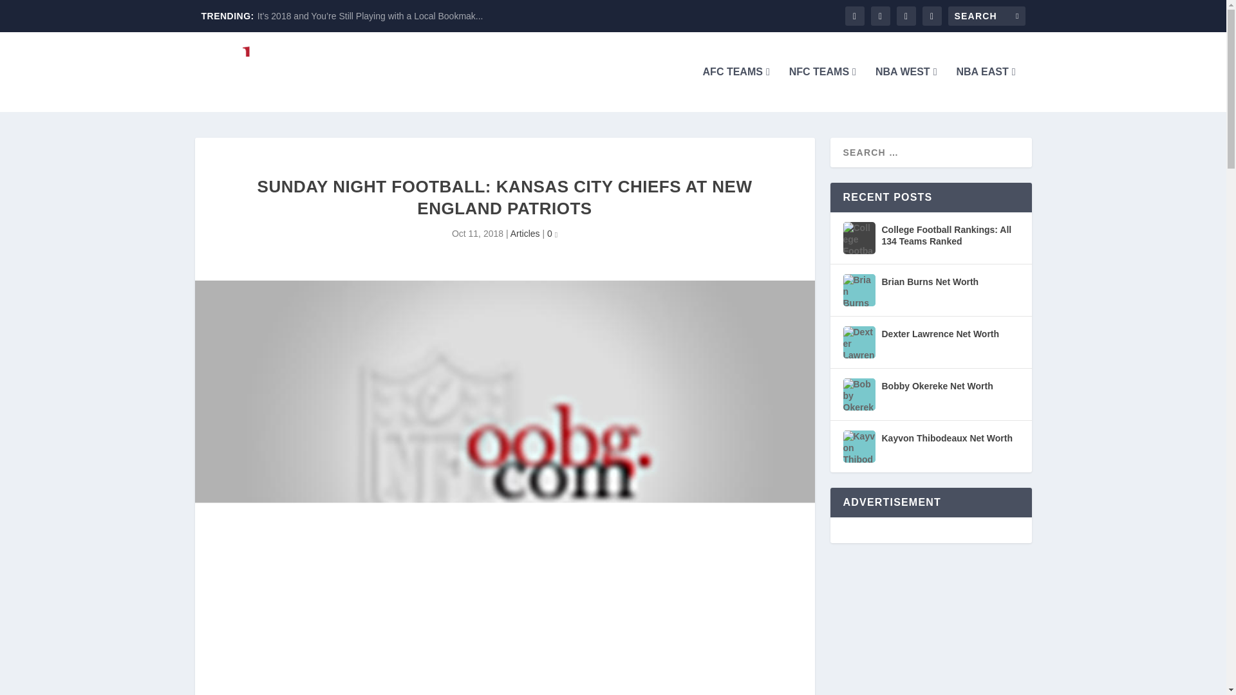 The height and width of the screenshot is (695, 1236). I want to click on NFC TEAMS, so click(823, 89).